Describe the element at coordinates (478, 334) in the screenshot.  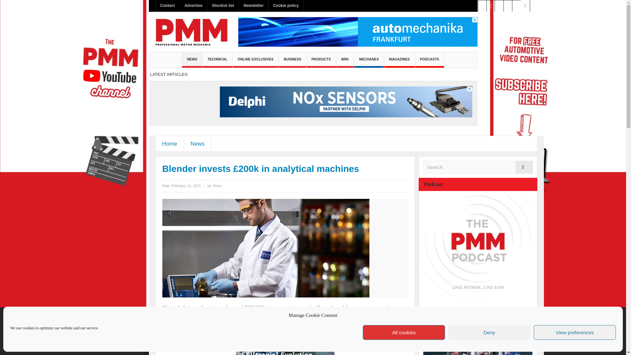
I see `3rd party ad content` at that location.